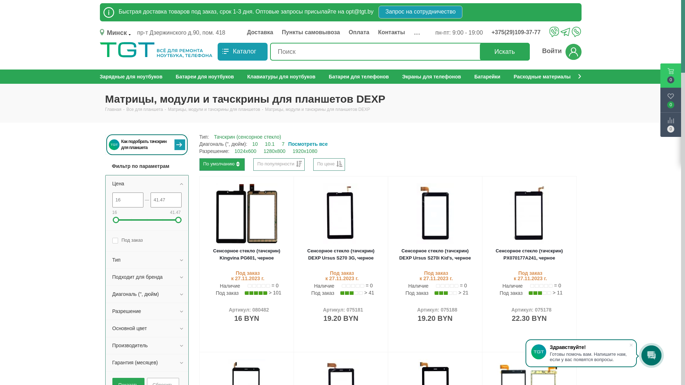 The image size is (685, 385). What do you see at coordinates (305, 151) in the screenshot?
I see `1920x1080` at bounding box center [305, 151].